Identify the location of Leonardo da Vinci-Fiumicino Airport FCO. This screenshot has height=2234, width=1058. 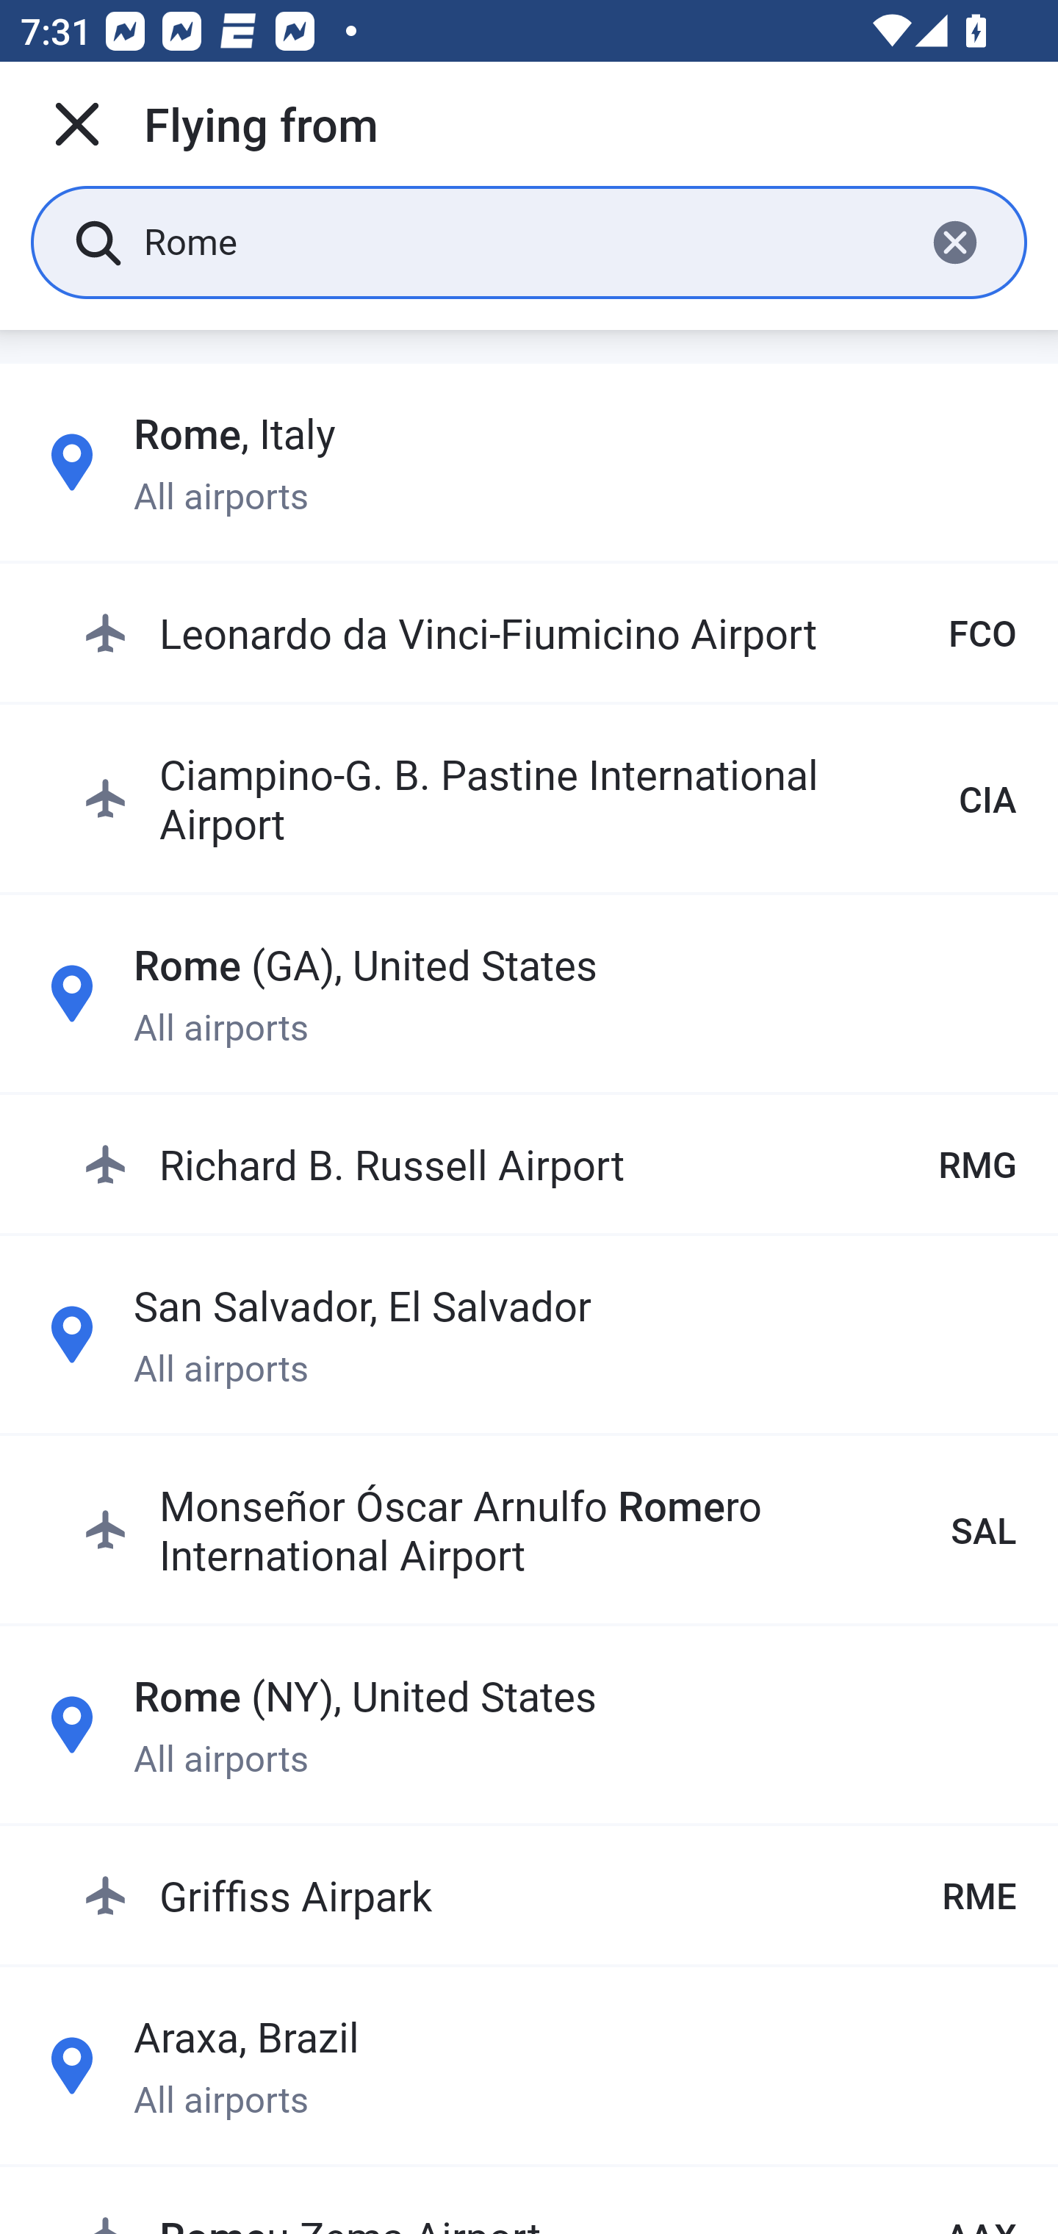
(550, 633).